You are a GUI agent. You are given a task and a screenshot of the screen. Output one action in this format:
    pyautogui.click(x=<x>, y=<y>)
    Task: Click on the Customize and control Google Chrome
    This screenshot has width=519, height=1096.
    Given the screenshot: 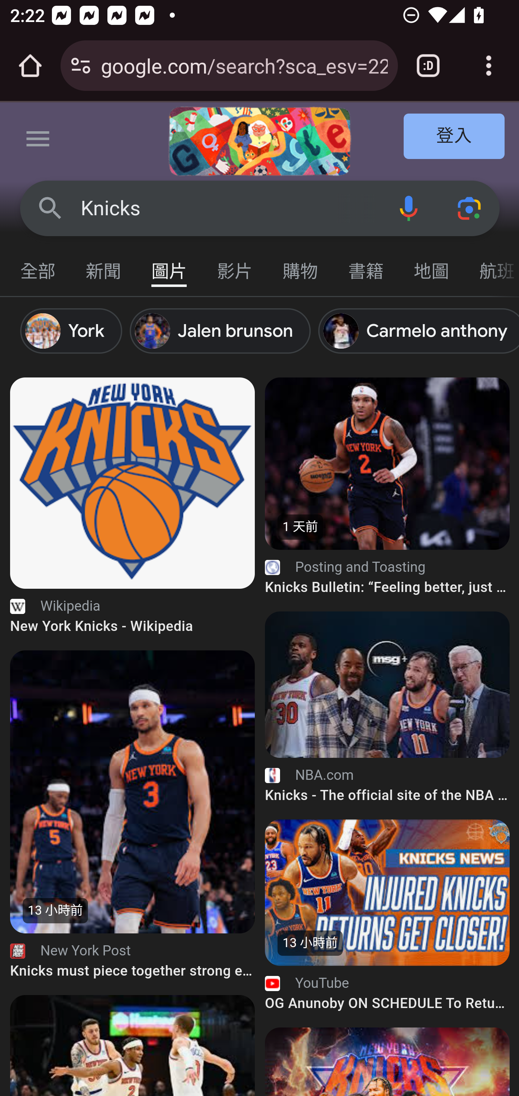 What is the action you would take?
    pyautogui.click(x=489, y=66)
    